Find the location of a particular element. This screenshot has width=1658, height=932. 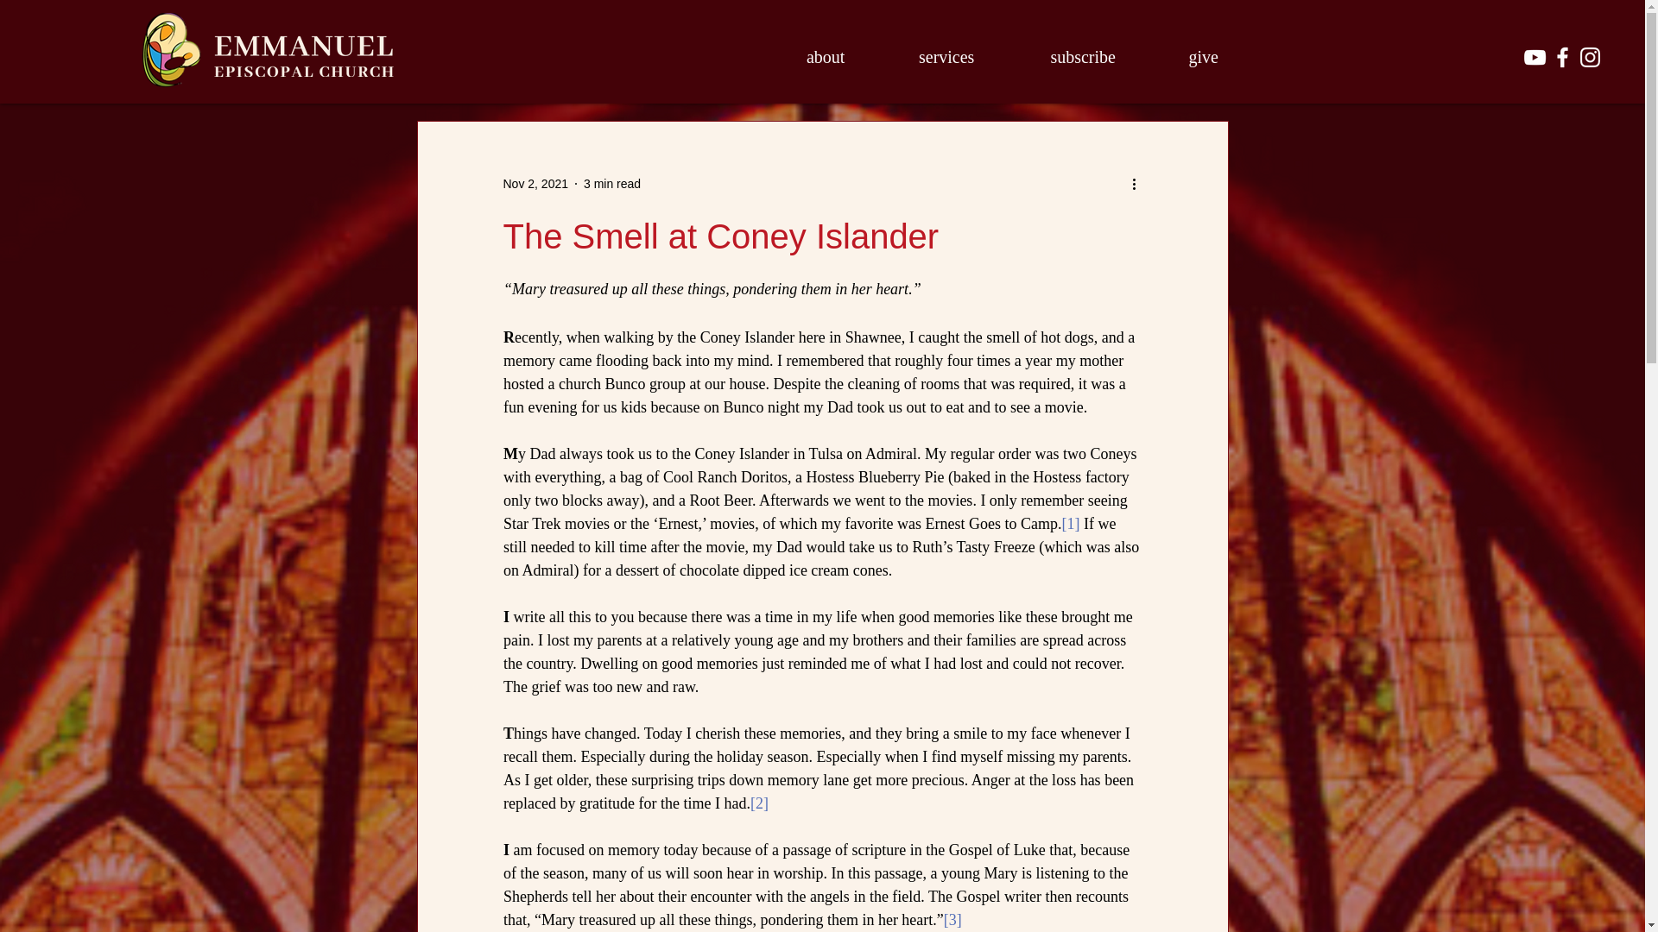

Nov 2, 2021 is located at coordinates (535, 183).